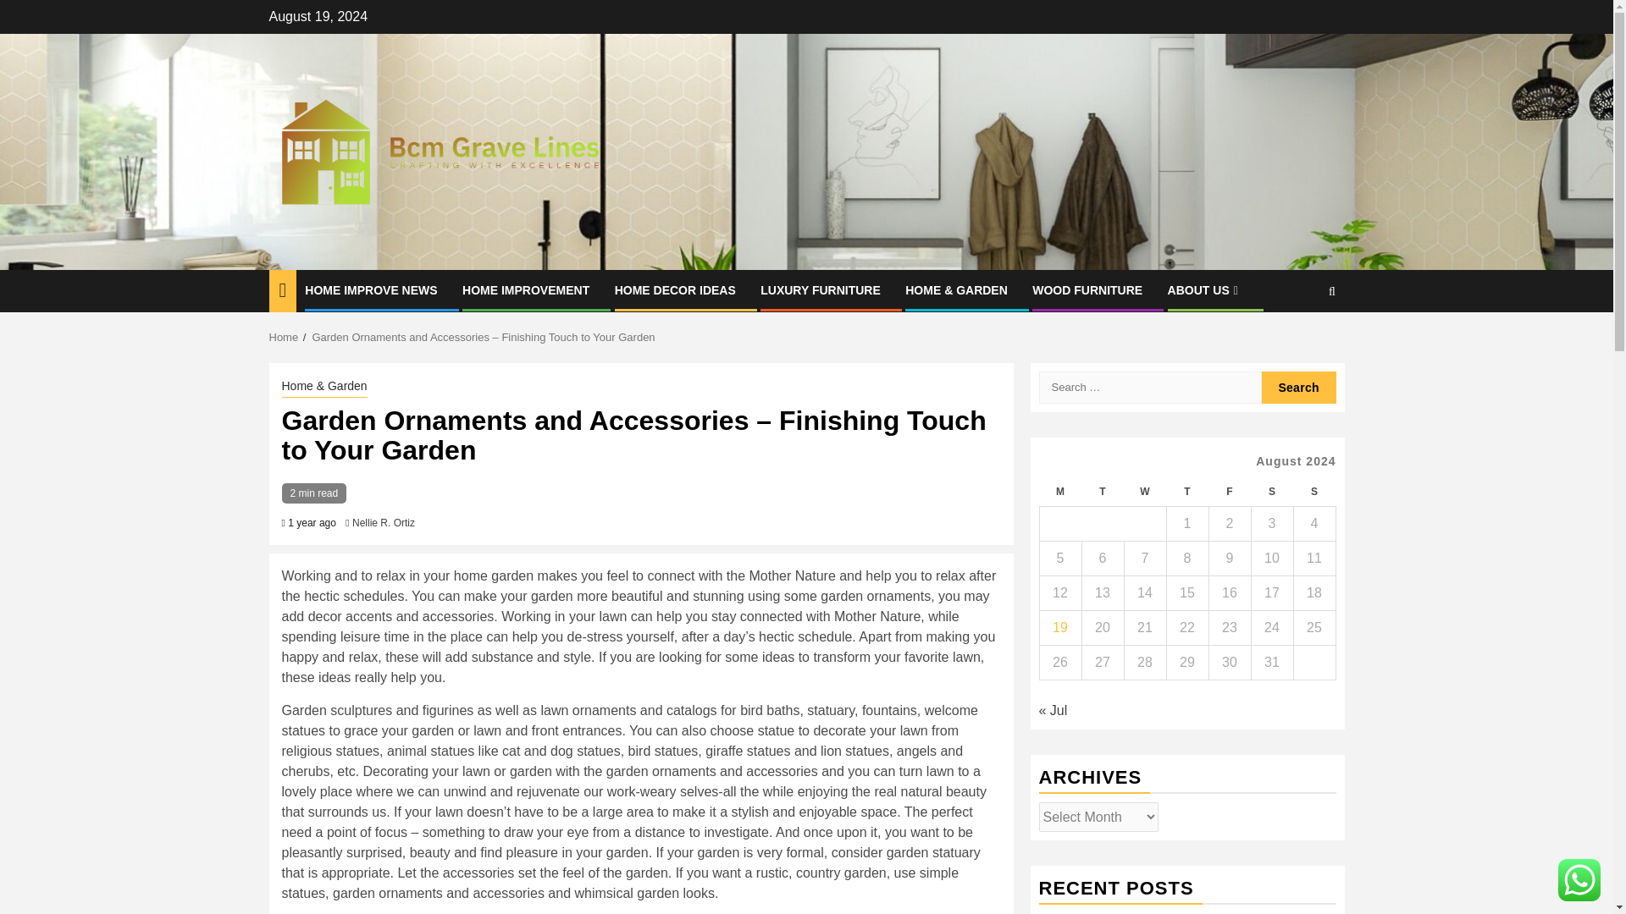 This screenshot has height=914, width=1626. What do you see at coordinates (371, 289) in the screenshot?
I see `HOME IMPROVE NEWS` at bounding box center [371, 289].